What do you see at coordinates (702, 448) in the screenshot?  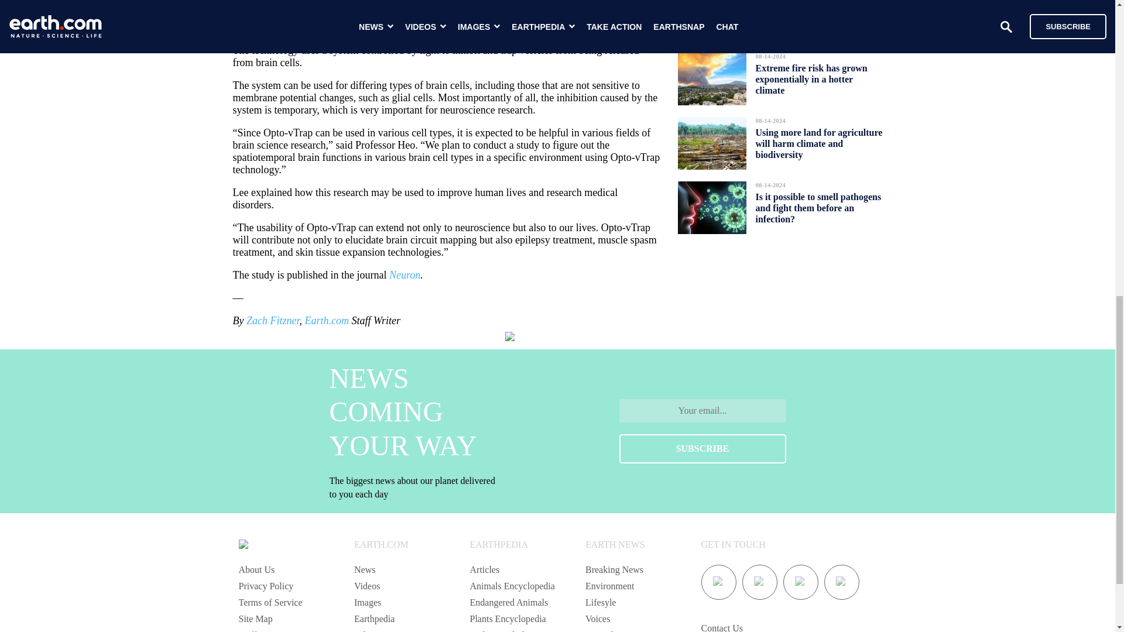 I see `SUBSCRIBE` at bounding box center [702, 448].